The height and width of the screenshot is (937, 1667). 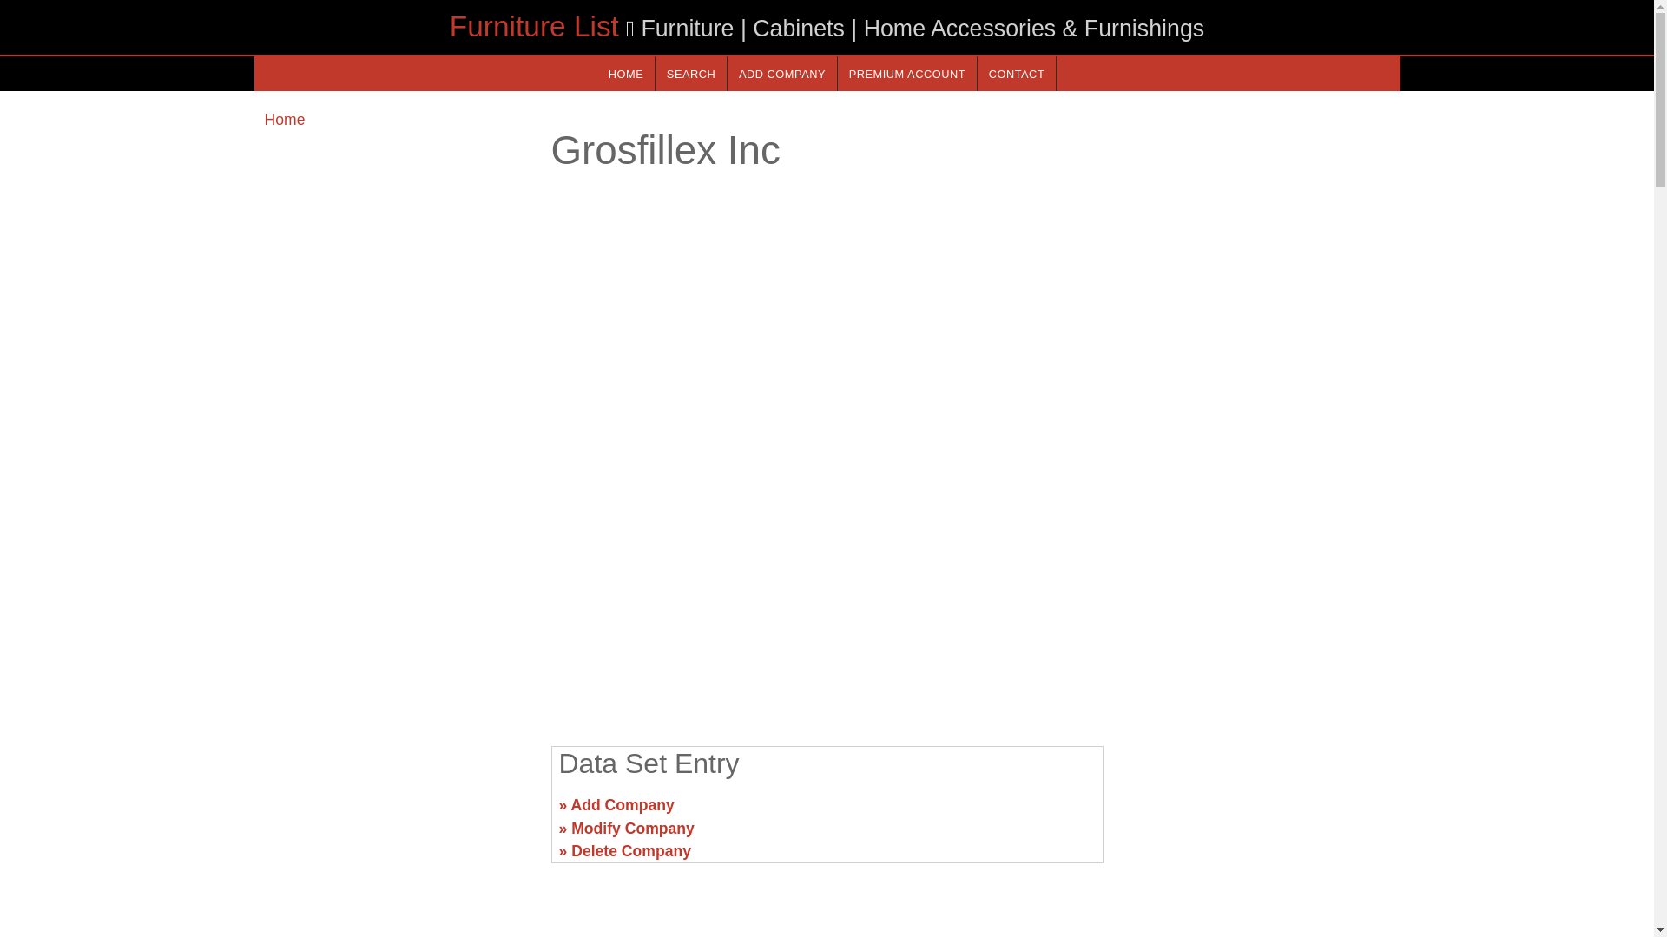 What do you see at coordinates (396, 812) in the screenshot?
I see `Advertisement` at bounding box center [396, 812].